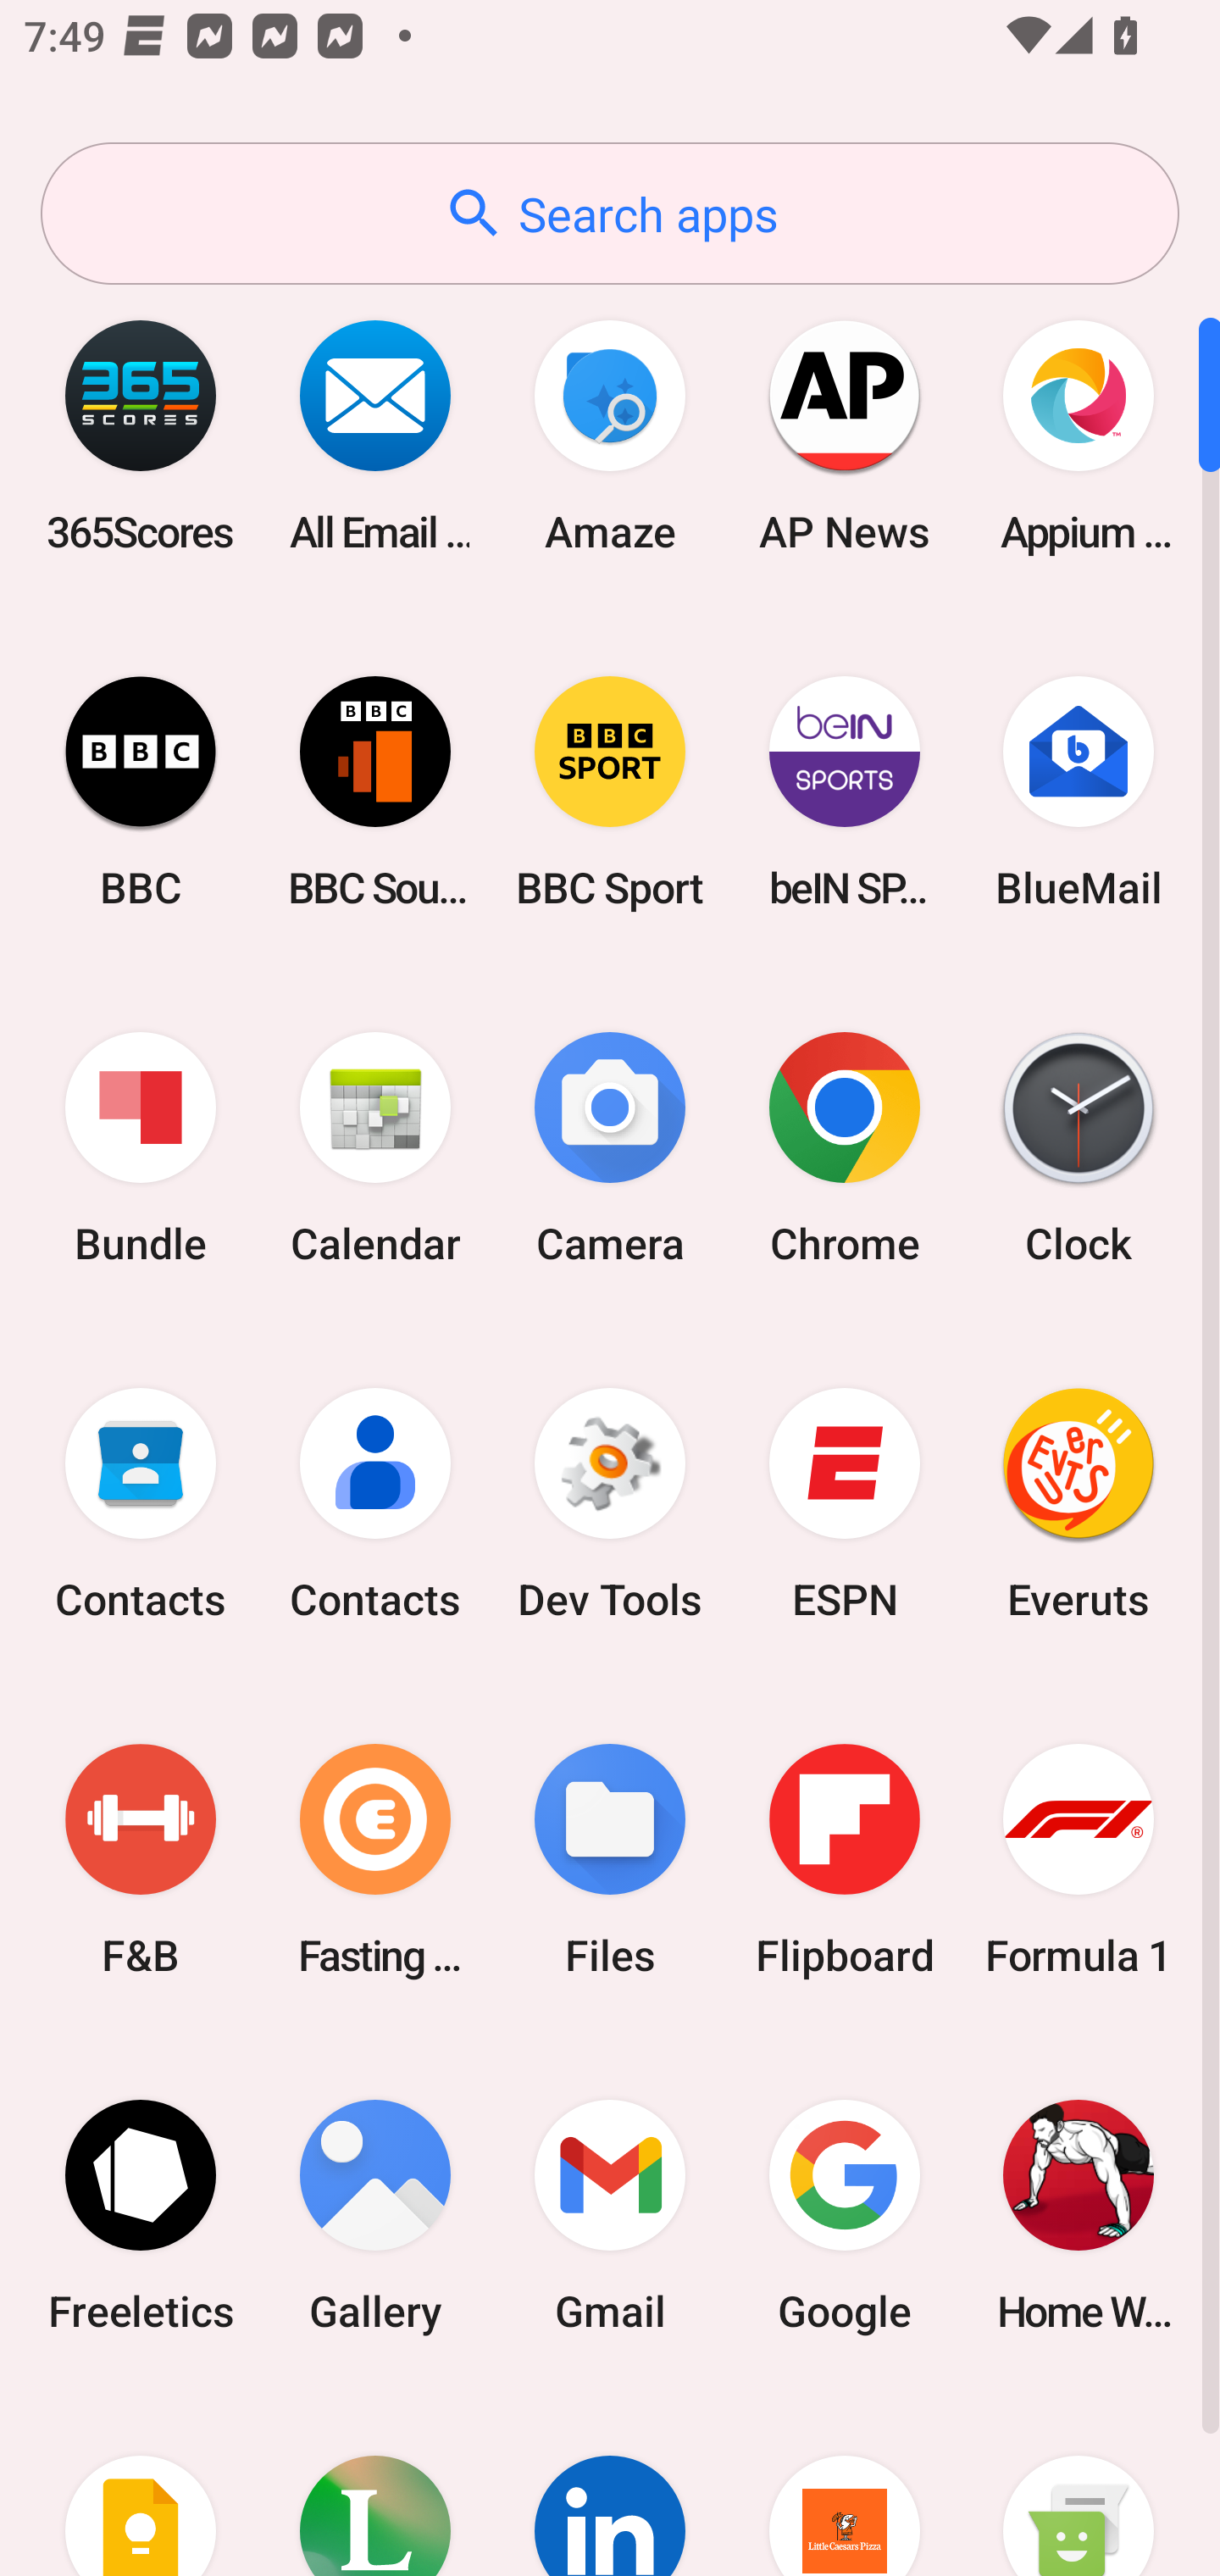  I want to click on Contacts, so click(141, 1504).